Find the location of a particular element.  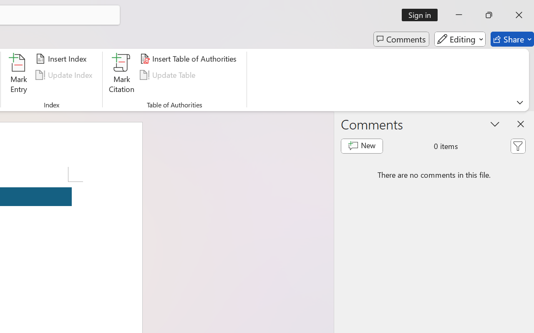

Insert Index... is located at coordinates (63, 59).